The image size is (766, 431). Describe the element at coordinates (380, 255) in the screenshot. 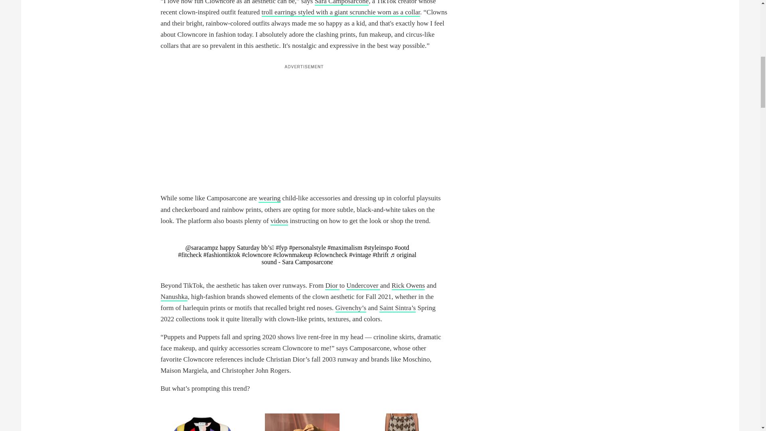

I see `thrift` at that location.